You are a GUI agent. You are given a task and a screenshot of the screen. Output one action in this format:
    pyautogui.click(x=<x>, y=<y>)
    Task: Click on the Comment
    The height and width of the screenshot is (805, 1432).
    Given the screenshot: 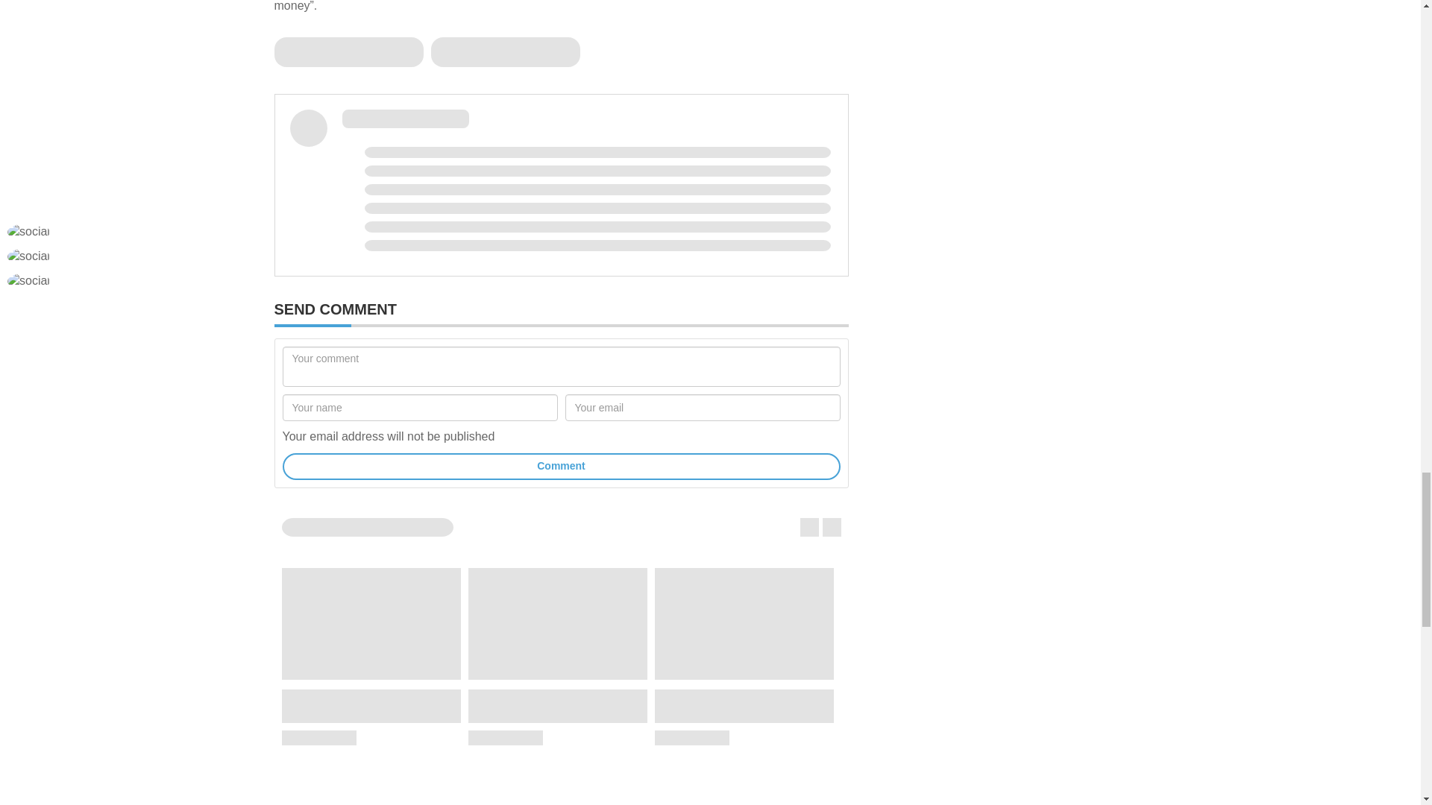 What is the action you would take?
    pyautogui.click(x=561, y=467)
    